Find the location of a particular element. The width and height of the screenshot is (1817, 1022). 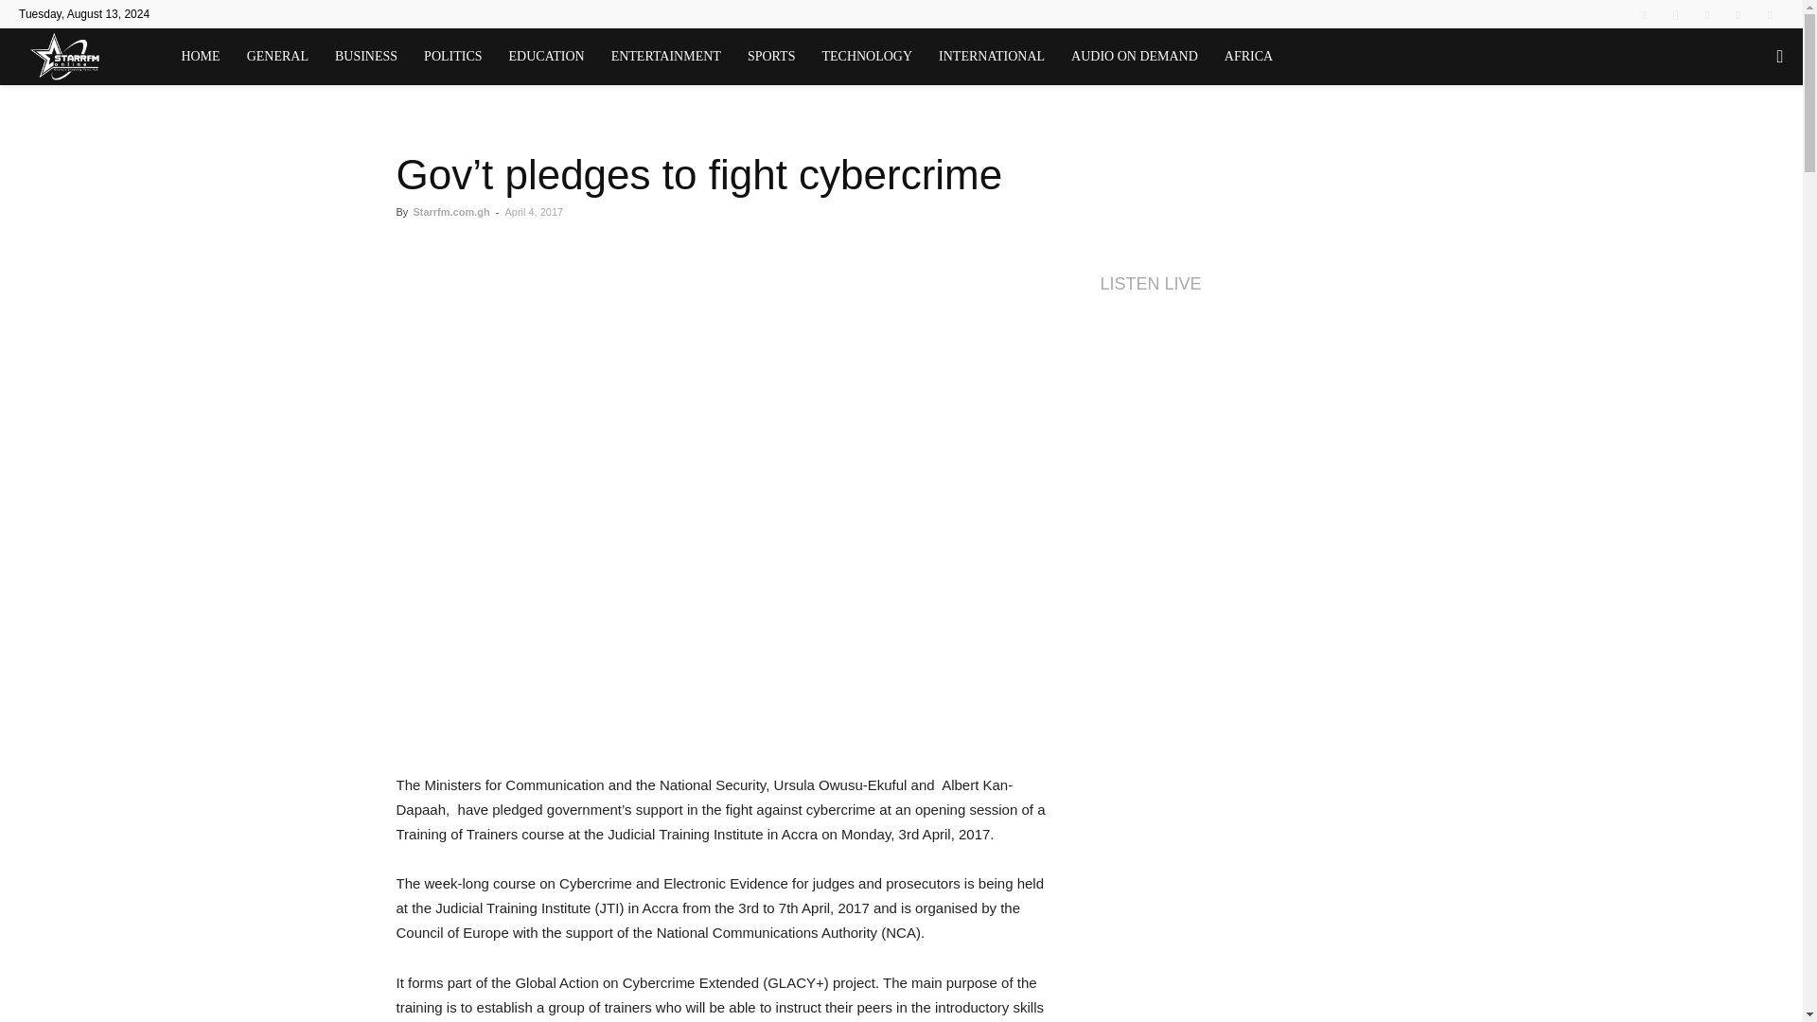

POLITICS is located at coordinates (452, 57).